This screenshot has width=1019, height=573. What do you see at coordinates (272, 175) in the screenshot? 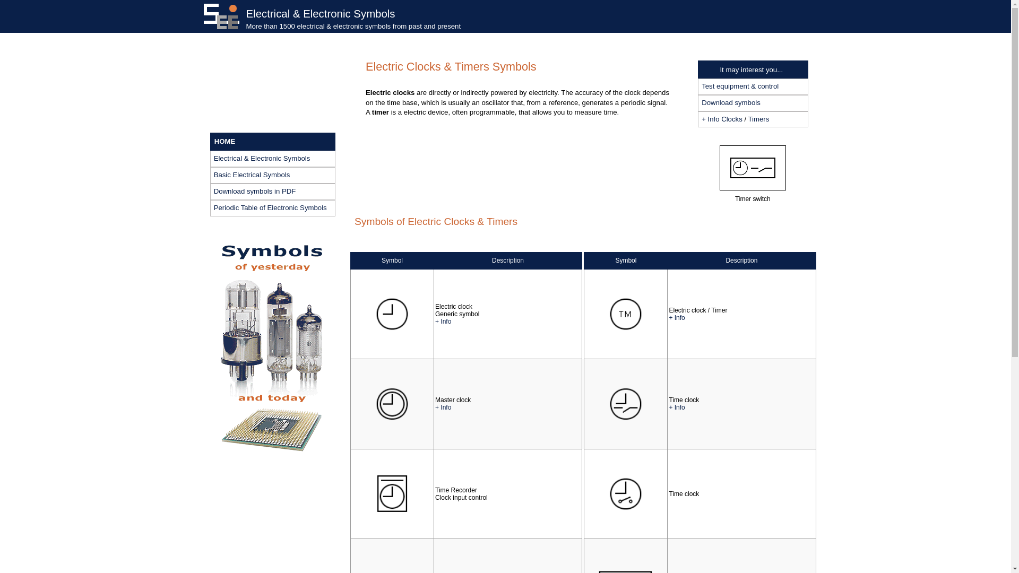
I see `Basic Electrical Symbols` at bounding box center [272, 175].